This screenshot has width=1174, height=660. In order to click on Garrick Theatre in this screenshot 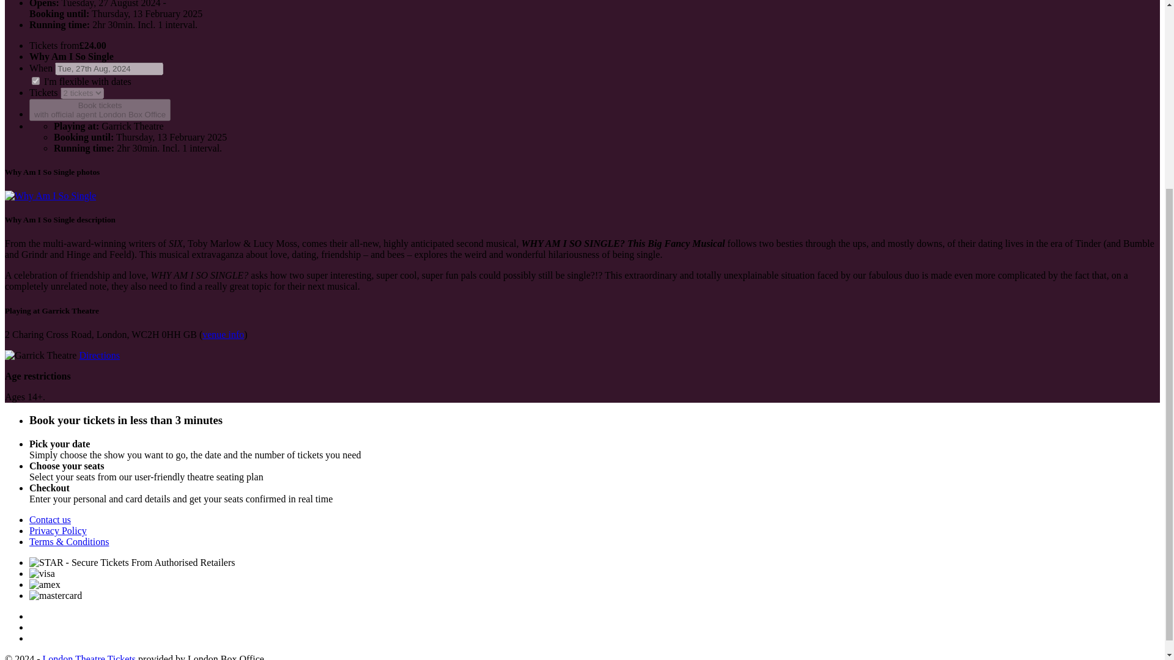, I will do `click(132, 562)`.